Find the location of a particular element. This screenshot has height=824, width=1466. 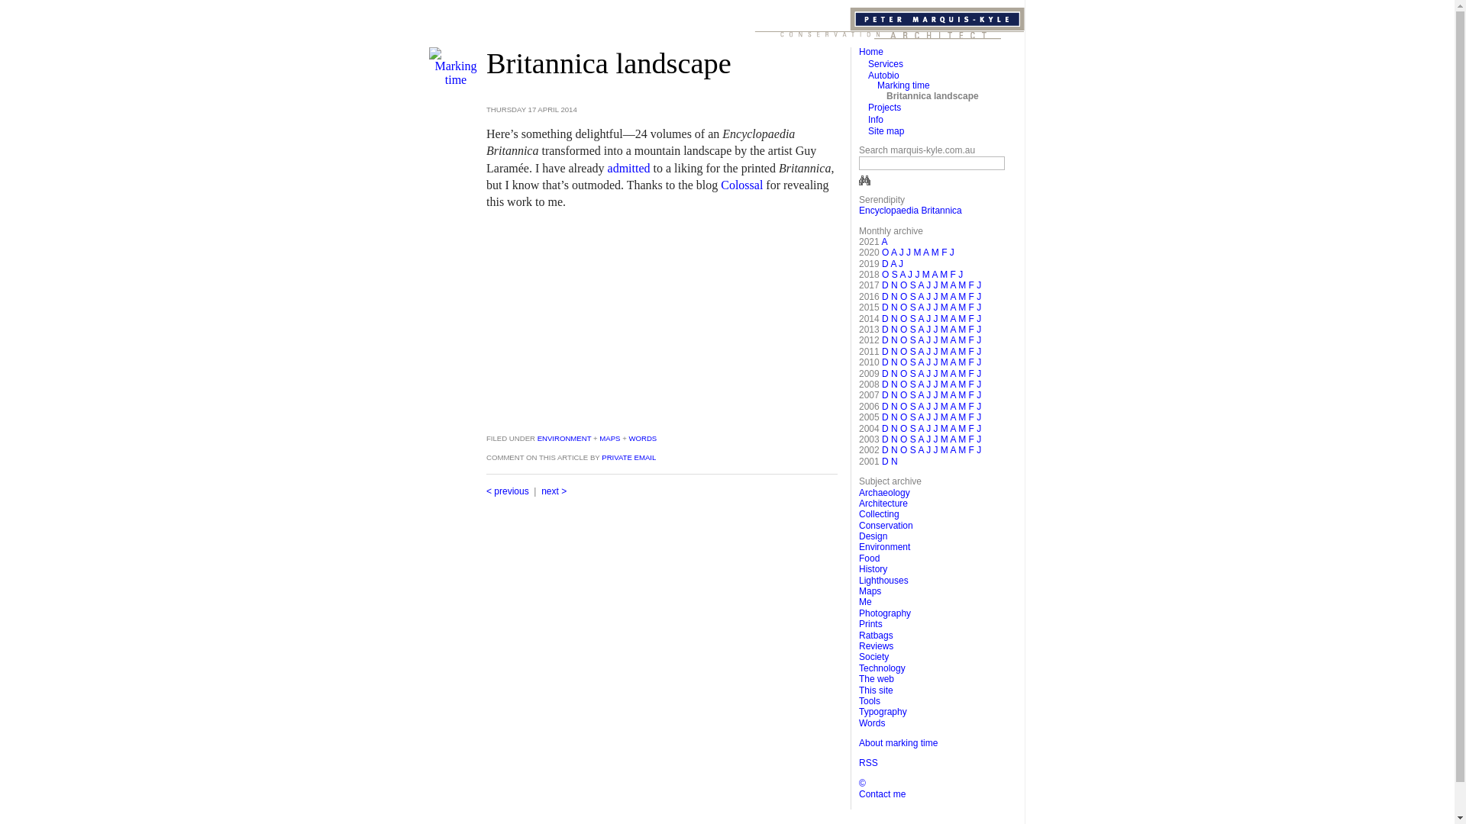

J is located at coordinates (935, 307).